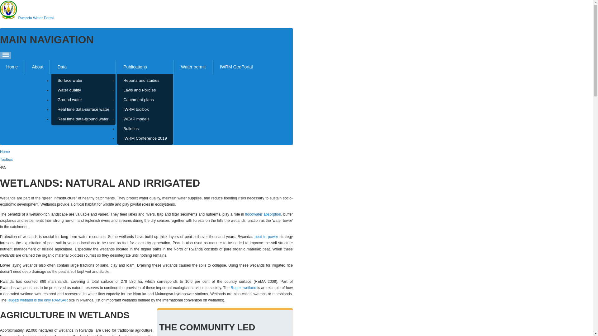 Image resolution: width=598 pixels, height=336 pixels. Describe the element at coordinates (236, 67) in the screenshot. I see `IWRM GeoPortal` at that location.